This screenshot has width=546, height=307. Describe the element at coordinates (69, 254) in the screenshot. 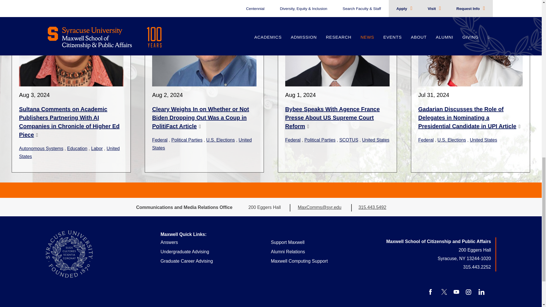

I see `su-seal` at that location.